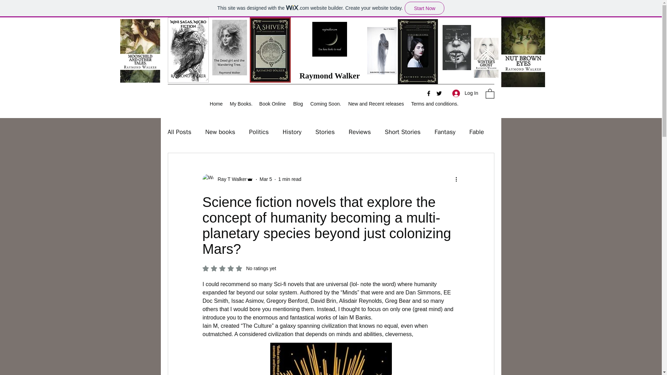 The height and width of the screenshot is (375, 667). What do you see at coordinates (241, 103) in the screenshot?
I see `My Books.` at bounding box center [241, 103].